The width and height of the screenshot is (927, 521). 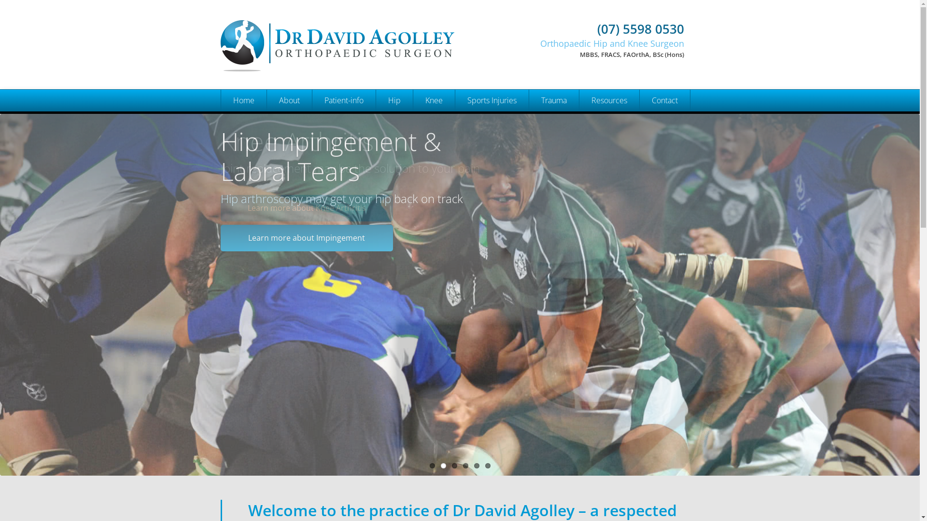 What do you see at coordinates (394, 187) in the screenshot?
I see `Hip Impingement and labral tears` at bounding box center [394, 187].